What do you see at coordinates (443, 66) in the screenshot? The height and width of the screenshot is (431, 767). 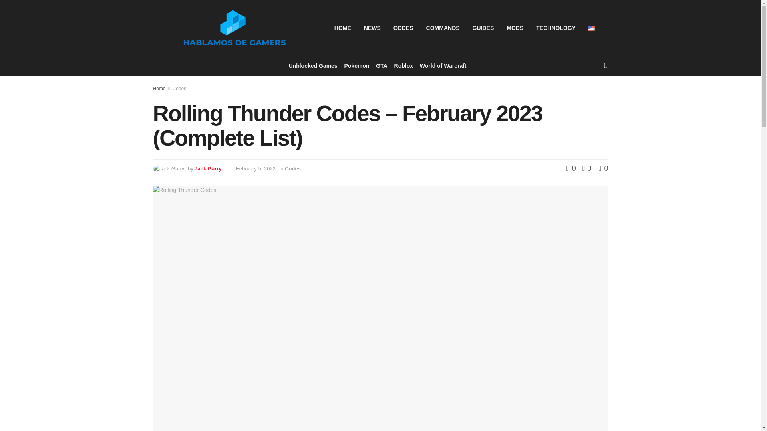 I see `World of Warcraft` at bounding box center [443, 66].